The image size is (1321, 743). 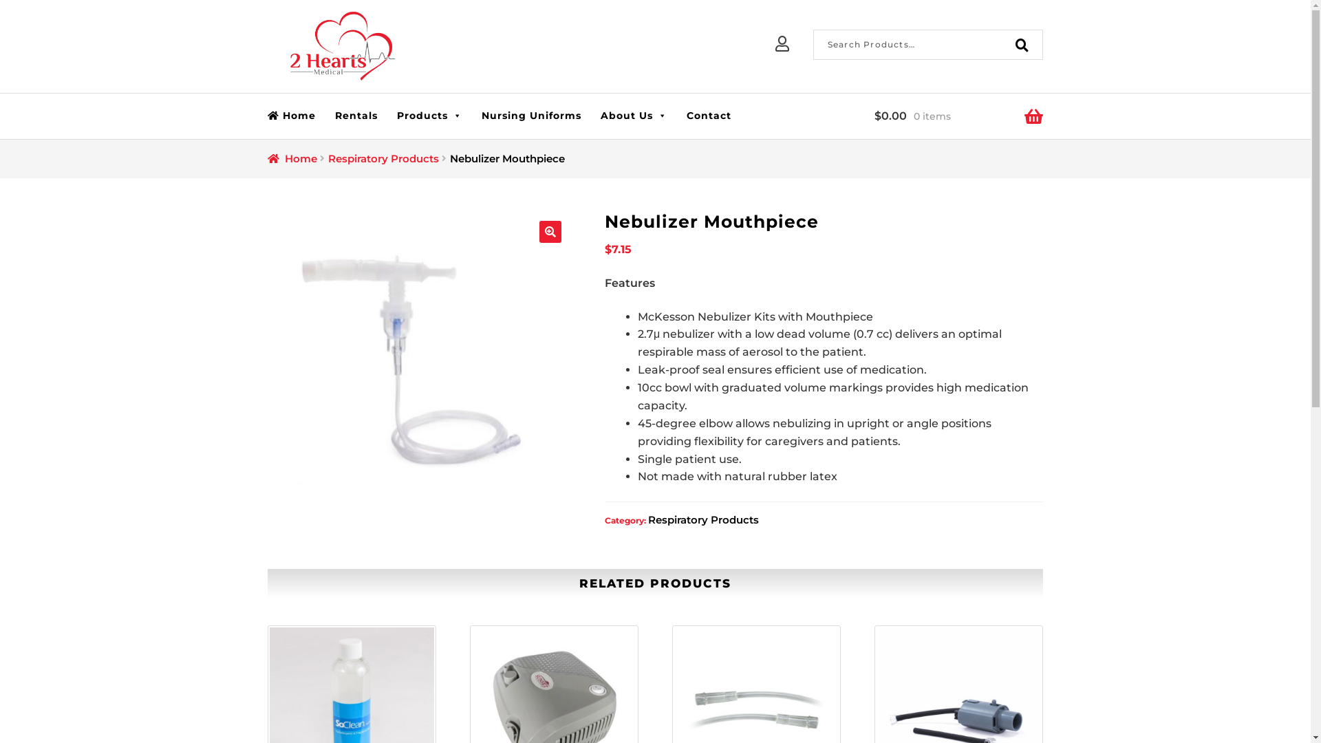 I want to click on Nursing Uniforms, so click(x=531, y=116).